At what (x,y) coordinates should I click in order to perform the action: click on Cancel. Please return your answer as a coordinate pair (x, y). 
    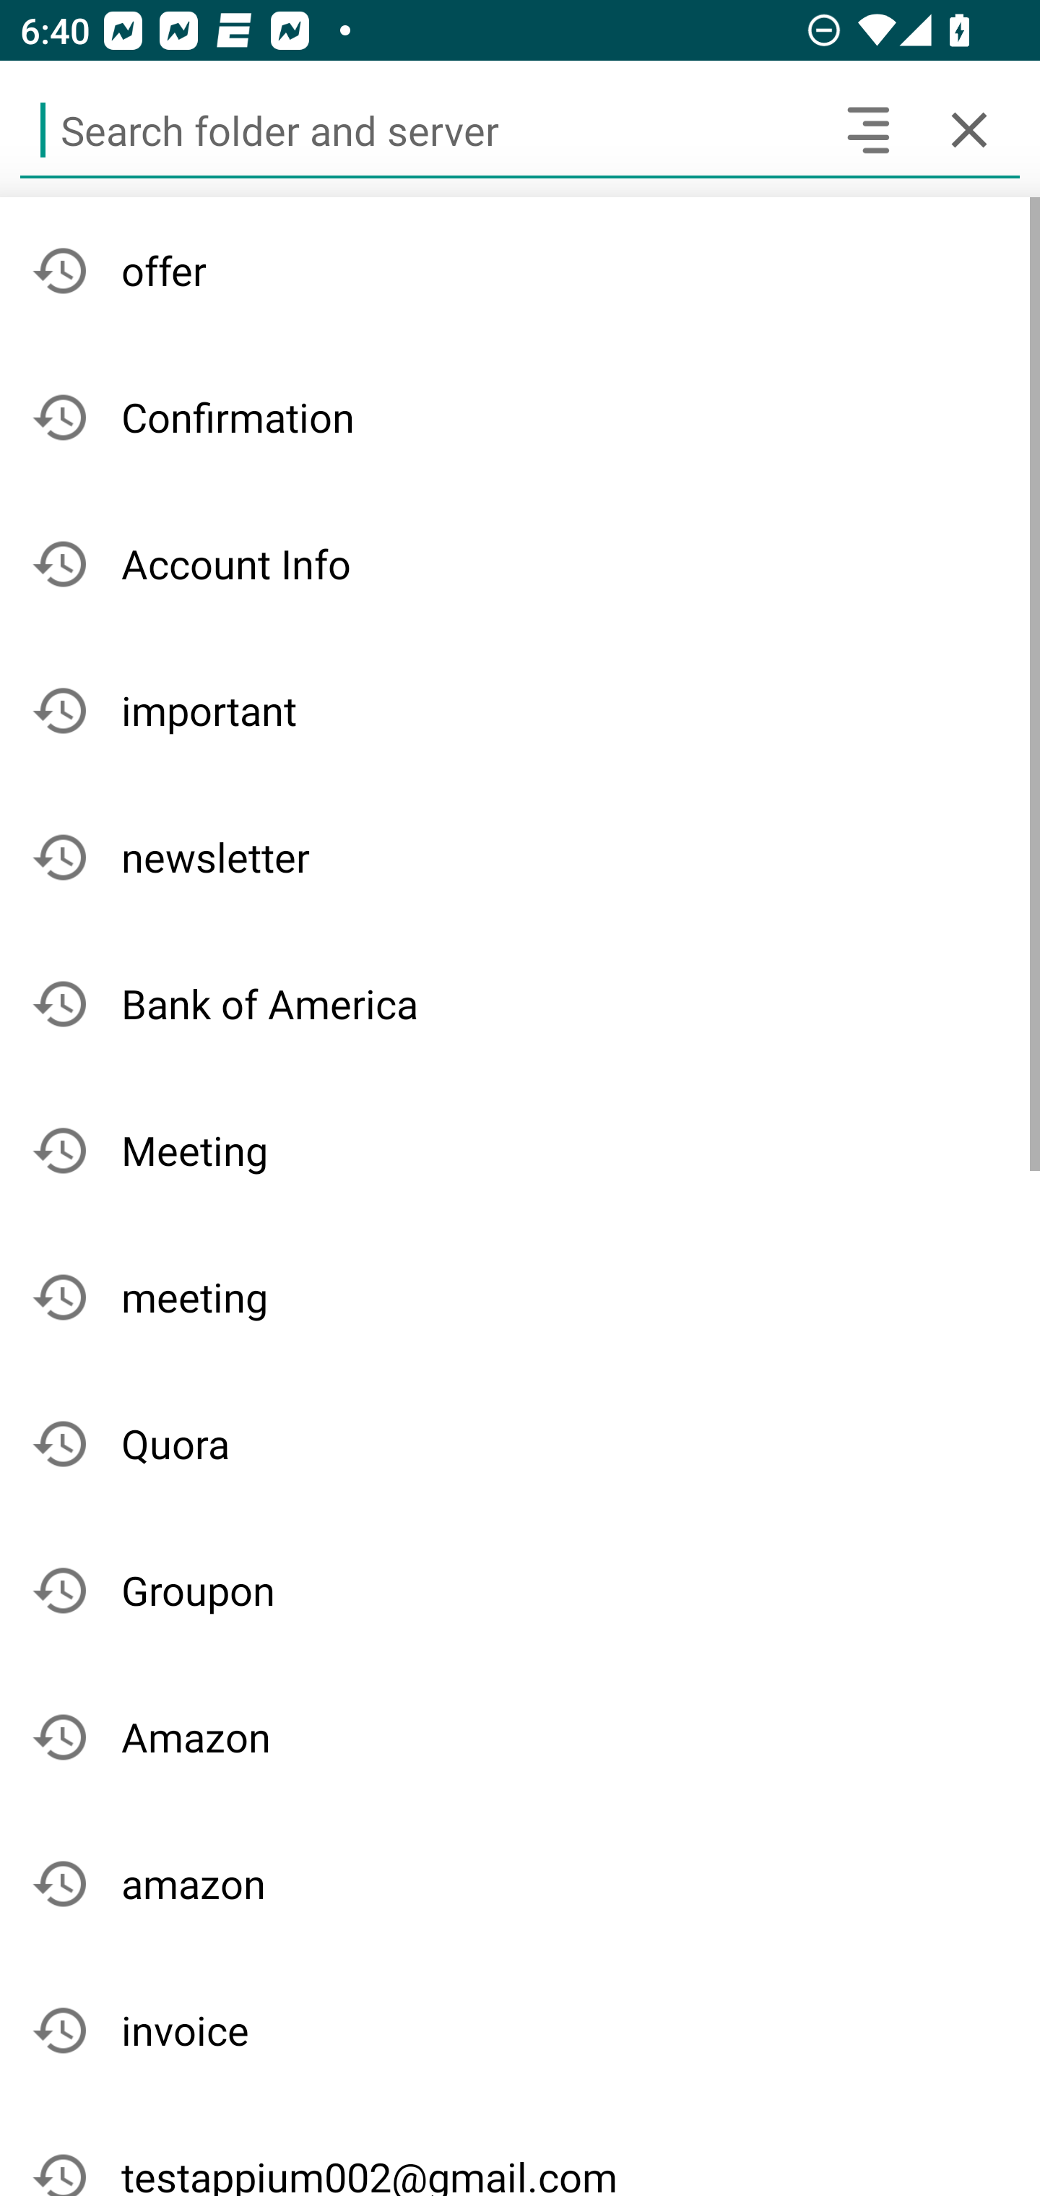
    Looking at the image, I should click on (969, 129).